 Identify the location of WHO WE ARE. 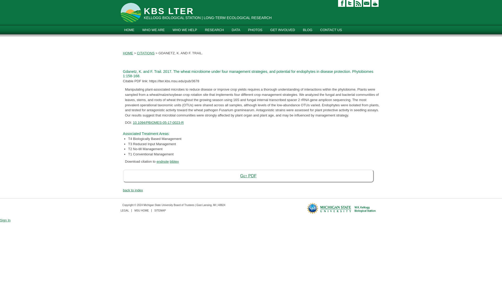
(153, 30).